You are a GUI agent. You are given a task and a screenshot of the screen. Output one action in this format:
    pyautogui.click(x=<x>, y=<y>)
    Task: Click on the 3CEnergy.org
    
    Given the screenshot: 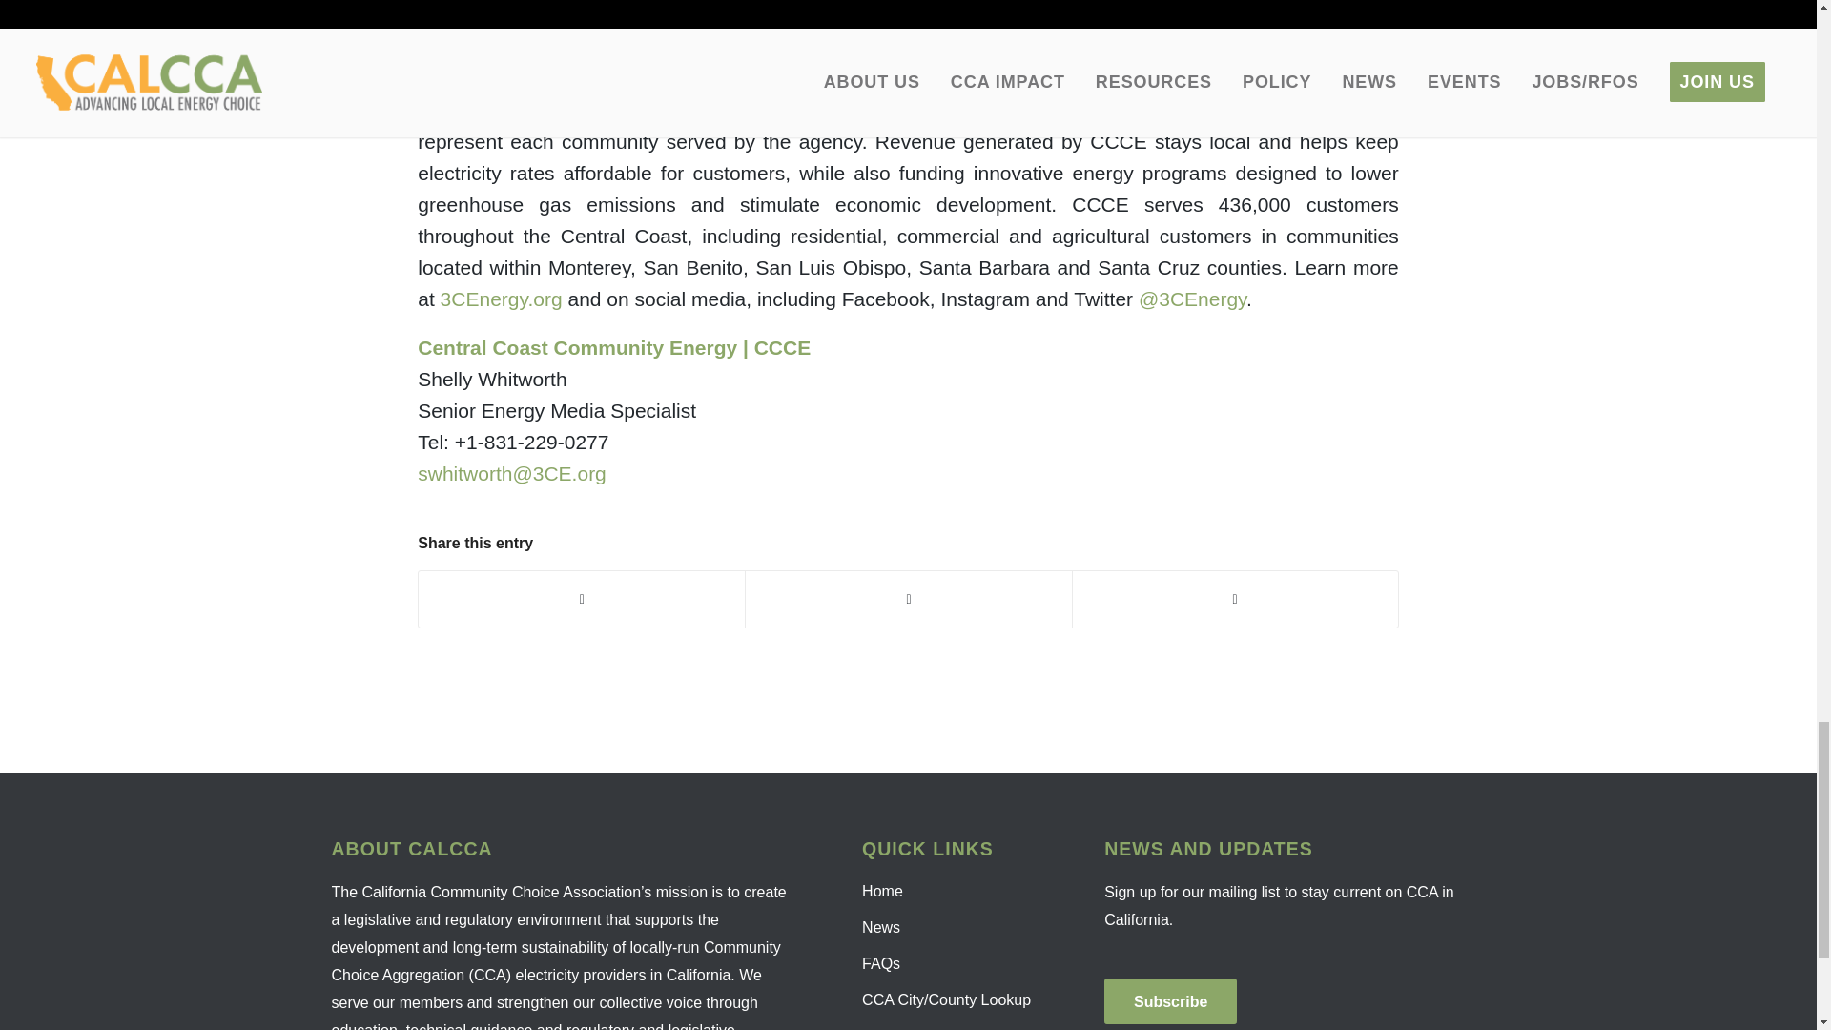 What is the action you would take?
    pyautogui.click(x=502, y=299)
    